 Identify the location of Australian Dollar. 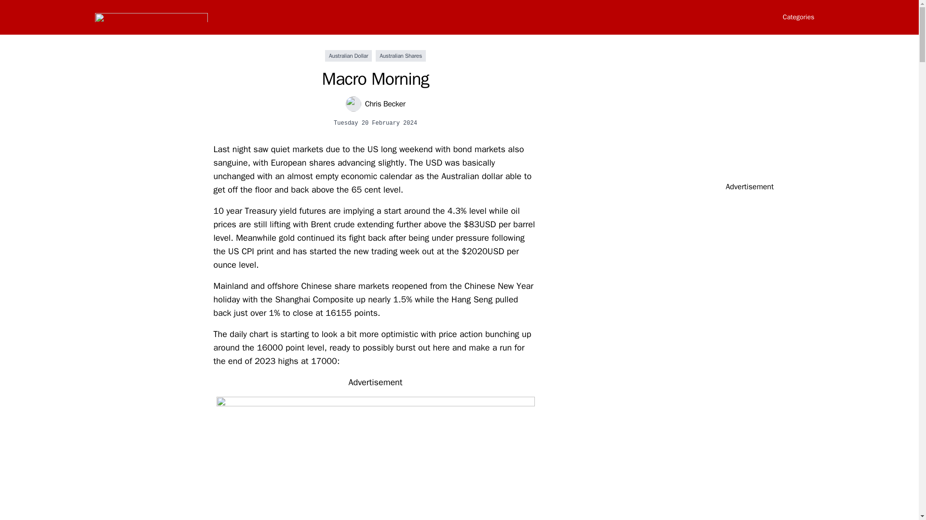
(348, 56).